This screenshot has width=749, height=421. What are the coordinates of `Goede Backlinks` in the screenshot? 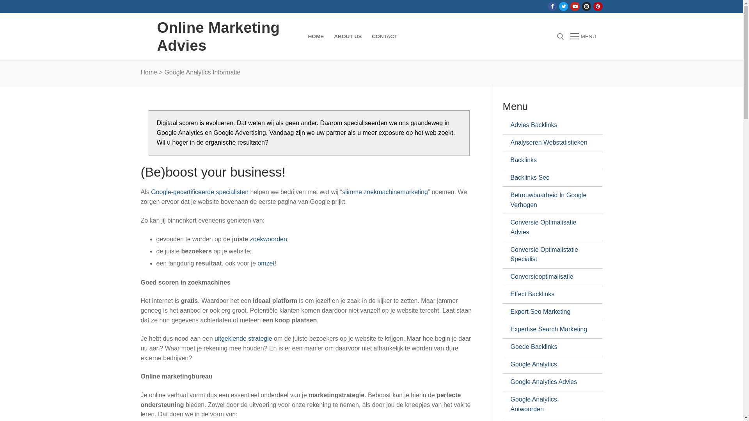 It's located at (549, 347).